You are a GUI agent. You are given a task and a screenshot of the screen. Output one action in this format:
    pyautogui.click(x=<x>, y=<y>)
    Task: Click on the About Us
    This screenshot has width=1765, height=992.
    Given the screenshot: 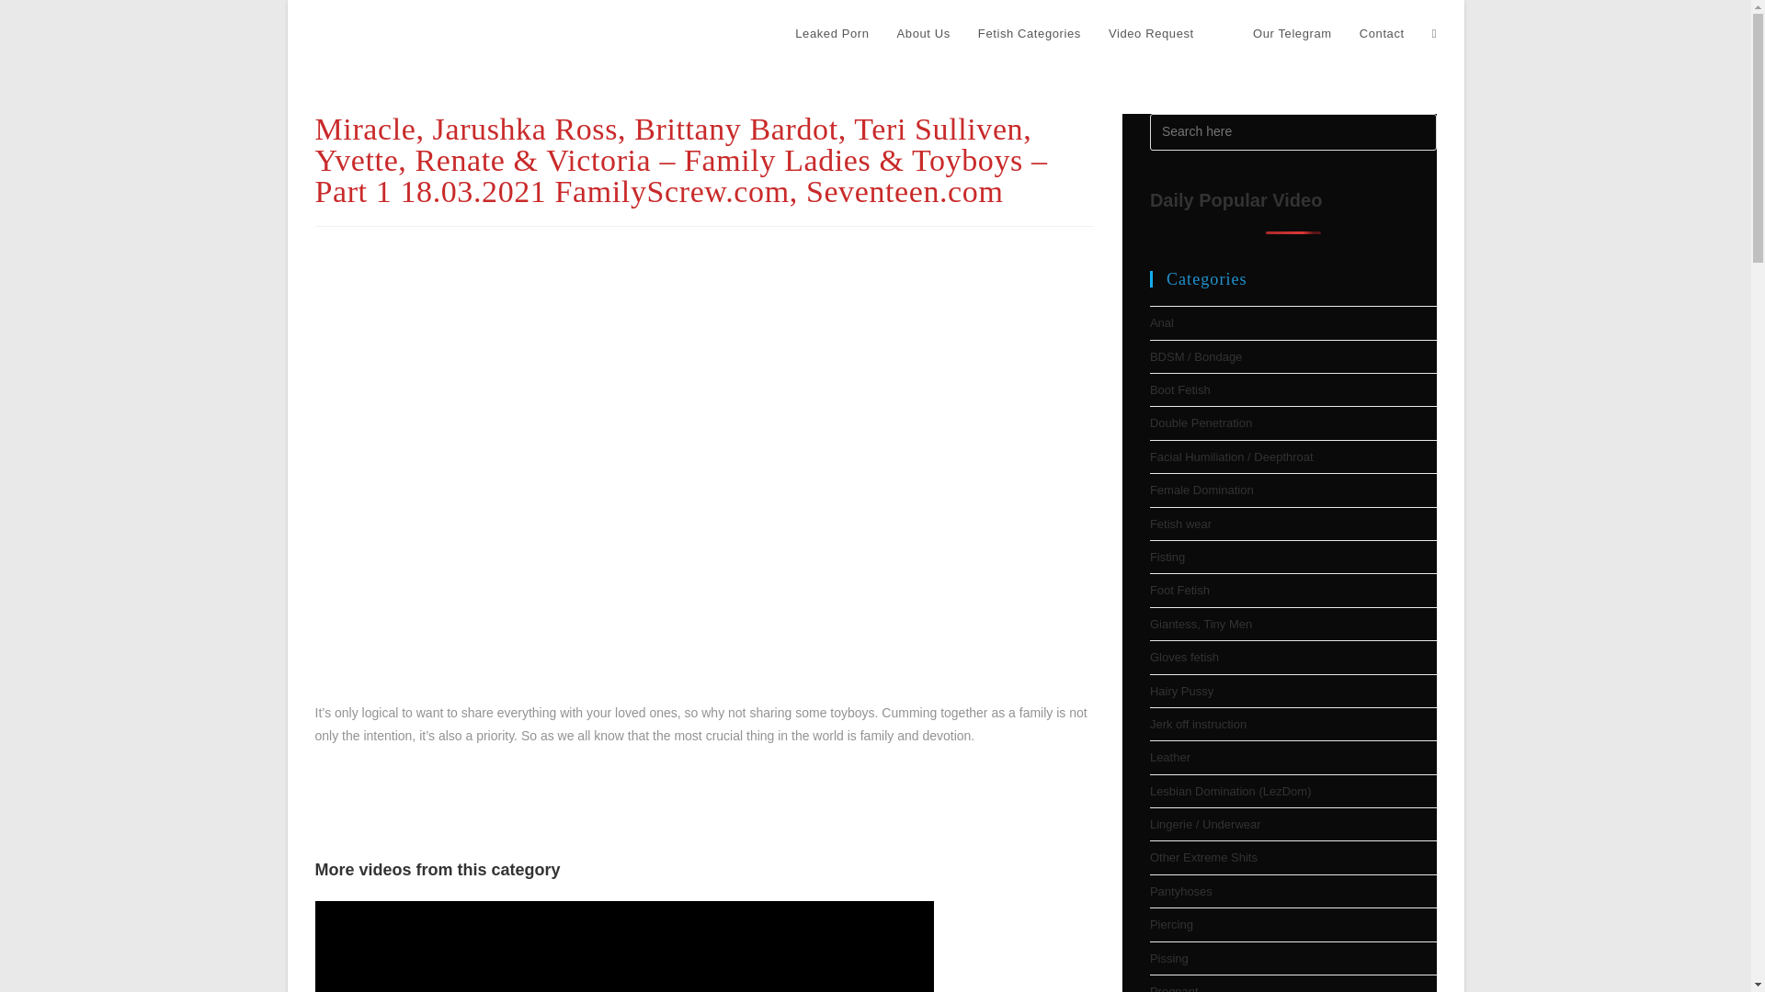 What is the action you would take?
    pyautogui.click(x=923, y=34)
    